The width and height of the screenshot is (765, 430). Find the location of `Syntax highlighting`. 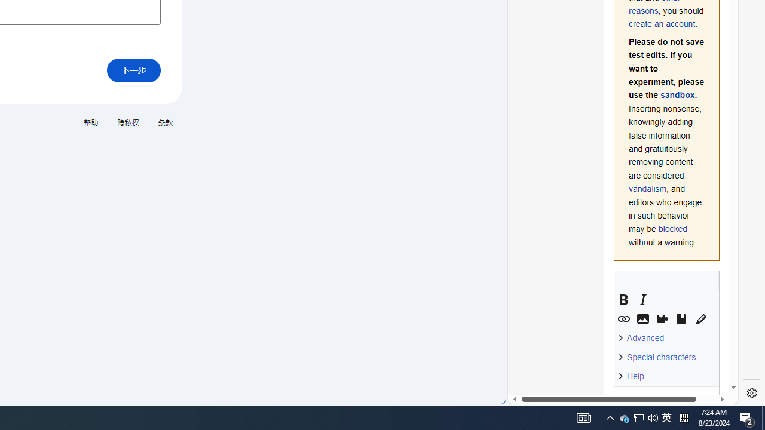

Syntax highlighting is located at coordinates (701, 319).